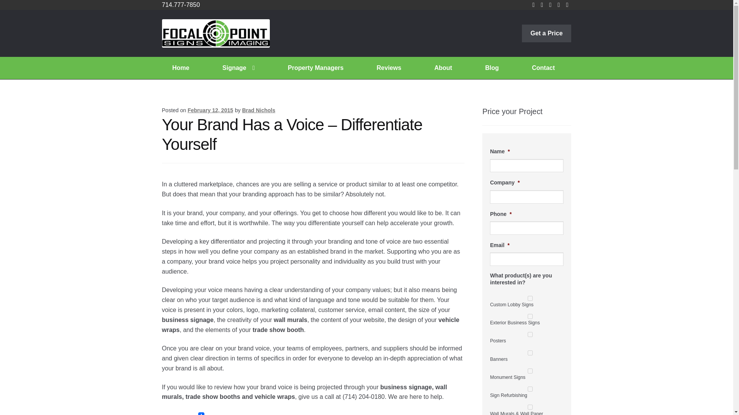  Describe the element at coordinates (547, 33) in the screenshot. I see `Get a Price` at that location.